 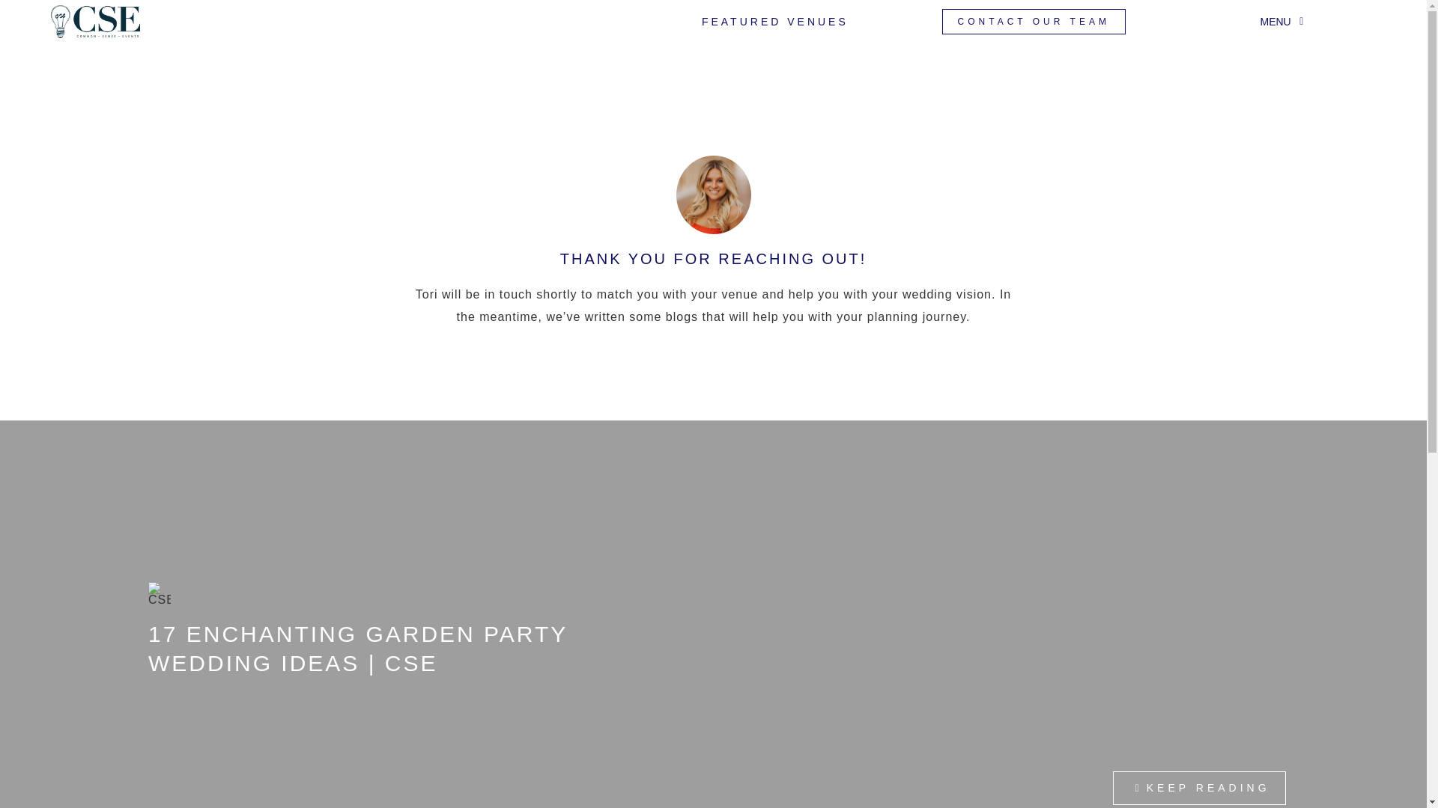 I want to click on tory whillock common sense events, so click(x=713, y=195).